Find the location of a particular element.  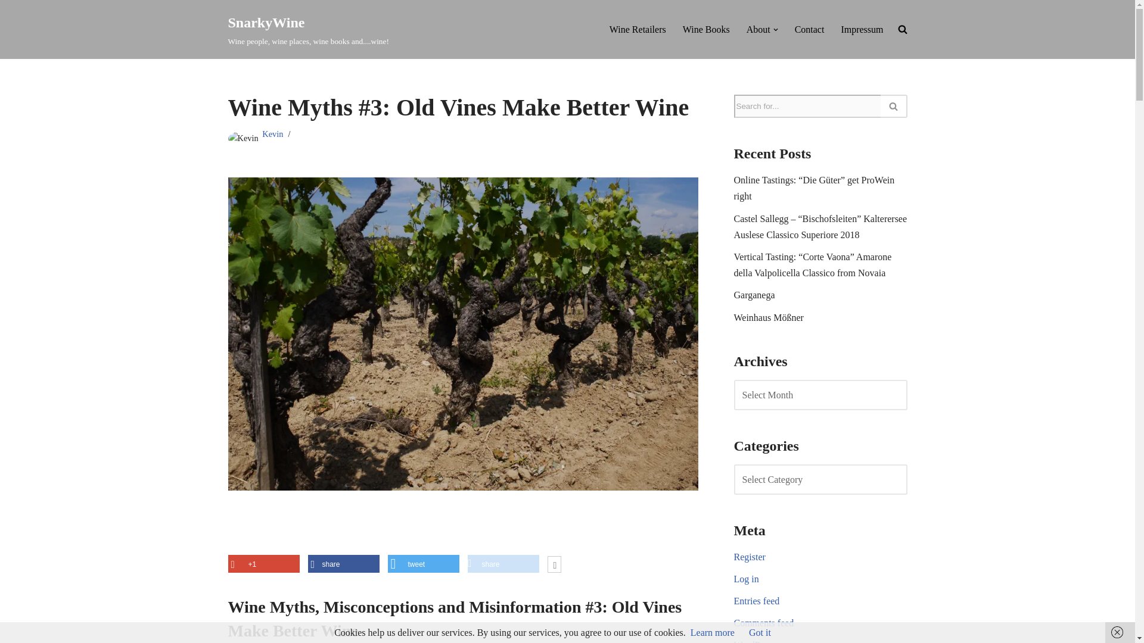

Wine Books is located at coordinates (503, 564).